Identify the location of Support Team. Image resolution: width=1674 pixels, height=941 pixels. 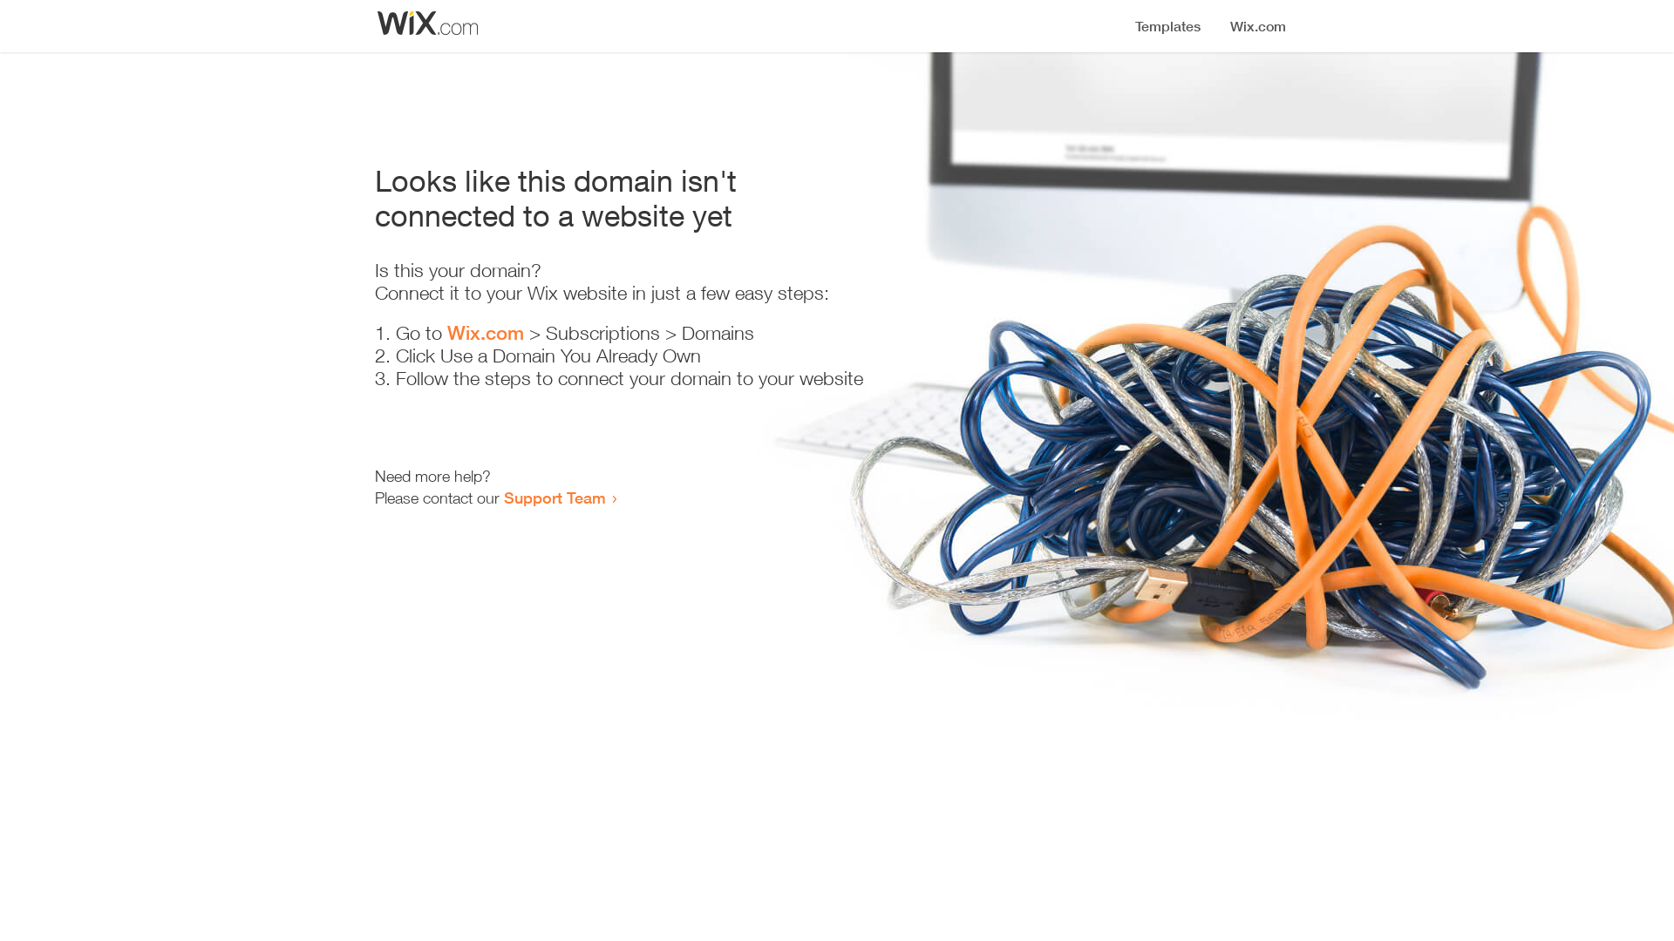
(555, 498).